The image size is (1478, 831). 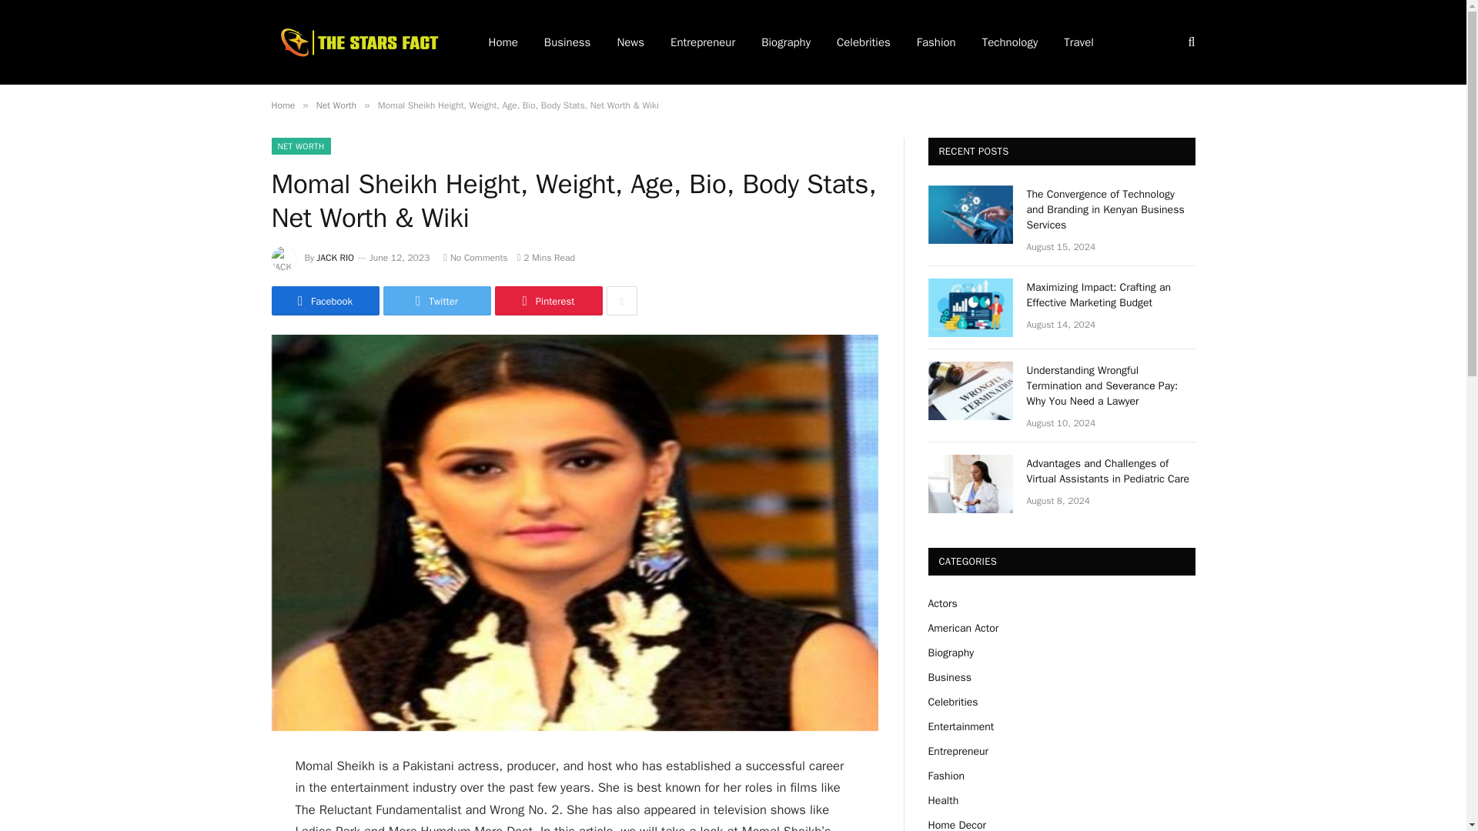 What do you see at coordinates (547, 300) in the screenshot?
I see `Pinterest` at bounding box center [547, 300].